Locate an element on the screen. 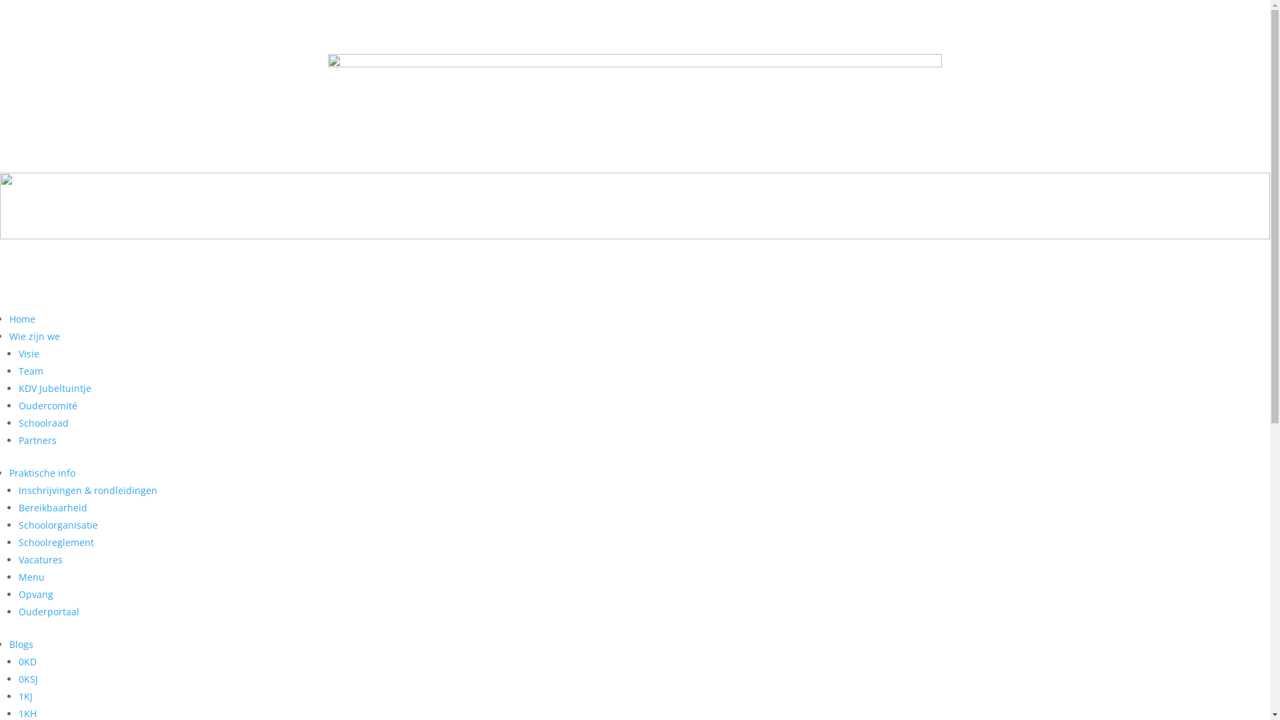 This screenshot has width=1280, height=720. 0KSJ is located at coordinates (28, 679).